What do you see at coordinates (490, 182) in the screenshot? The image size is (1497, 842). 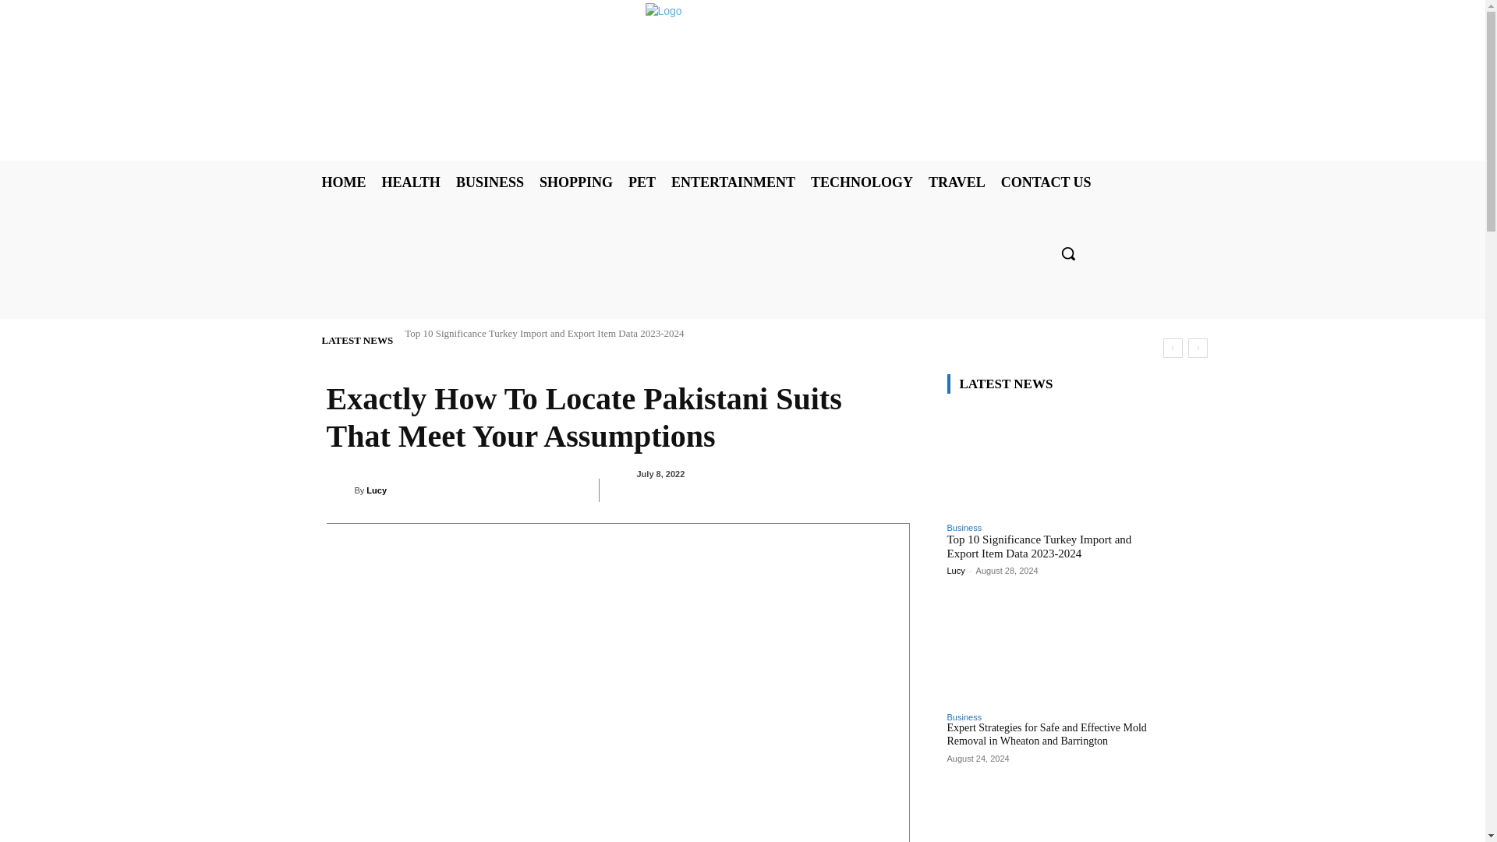 I see `BUSINESS` at bounding box center [490, 182].